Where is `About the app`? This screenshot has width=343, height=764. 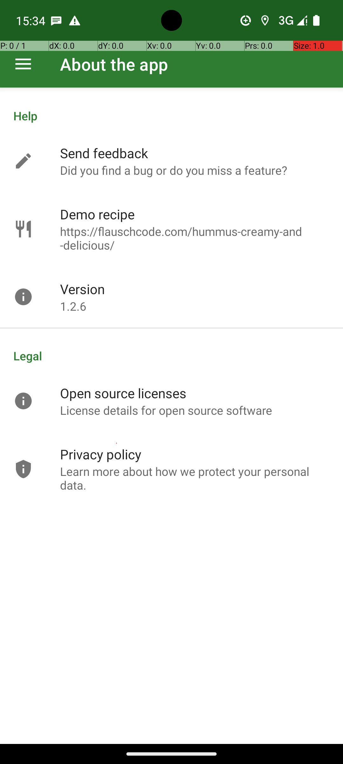 About the app is located at coordinates (114, 64).